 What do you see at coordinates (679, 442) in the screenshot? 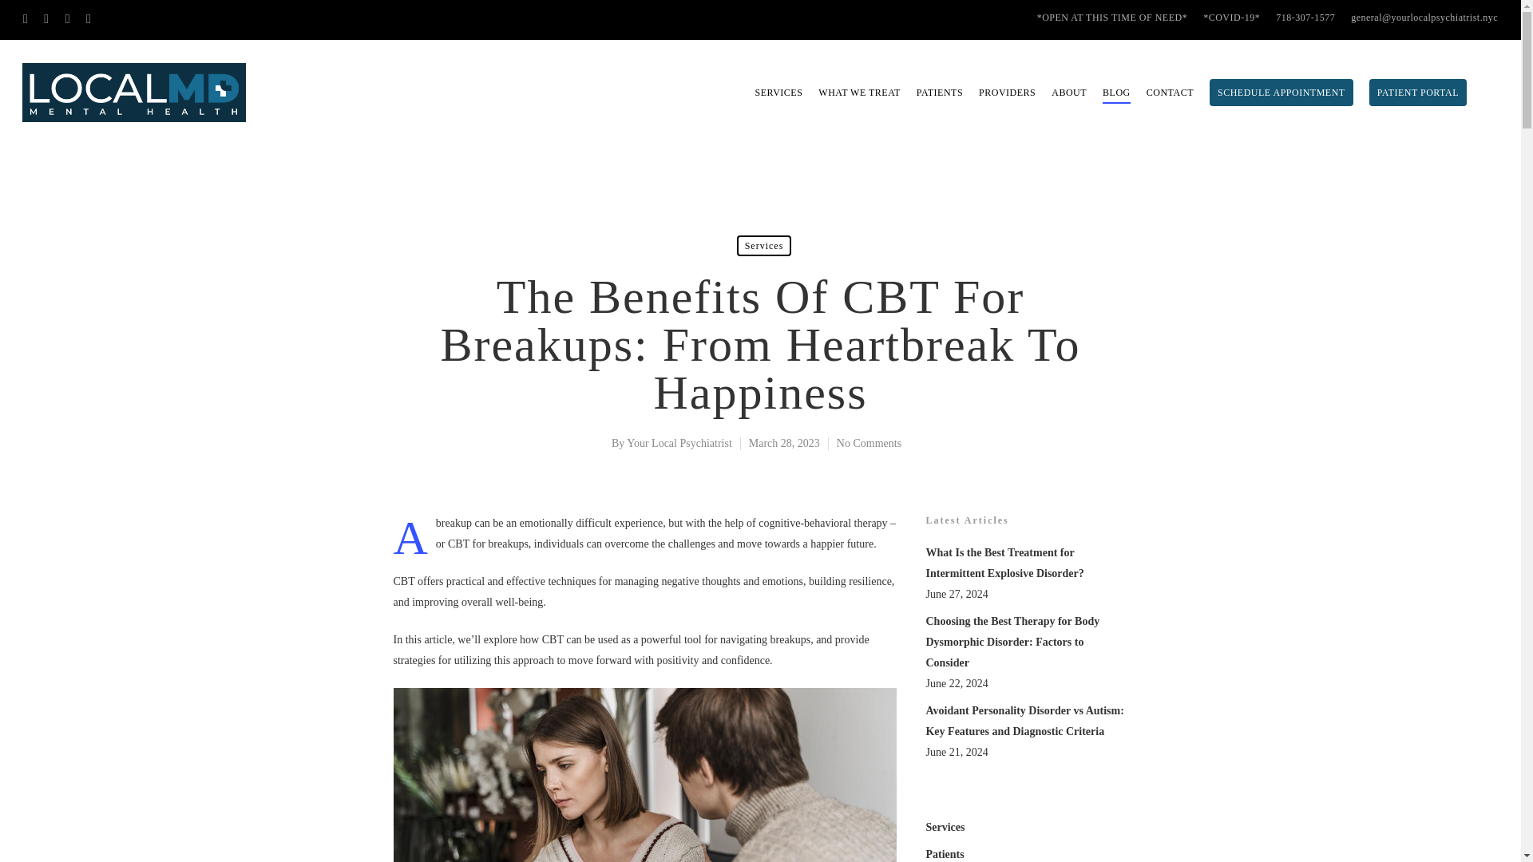
I see `Your Local Psychiatrist` at bounding box center [679, 442].